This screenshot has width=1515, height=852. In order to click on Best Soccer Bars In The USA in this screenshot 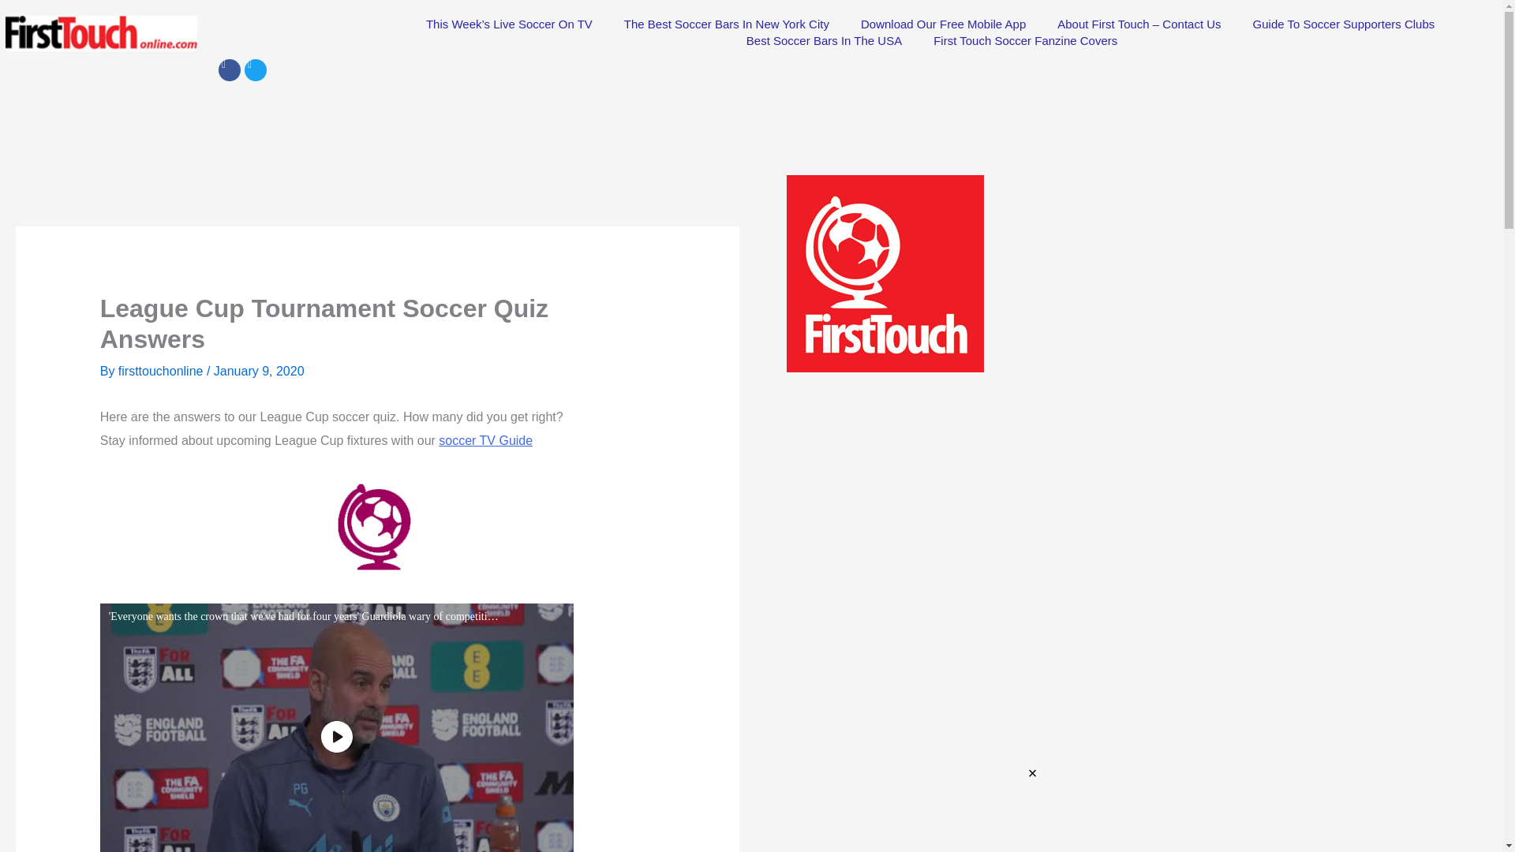, I will do `click(824, 40)`.